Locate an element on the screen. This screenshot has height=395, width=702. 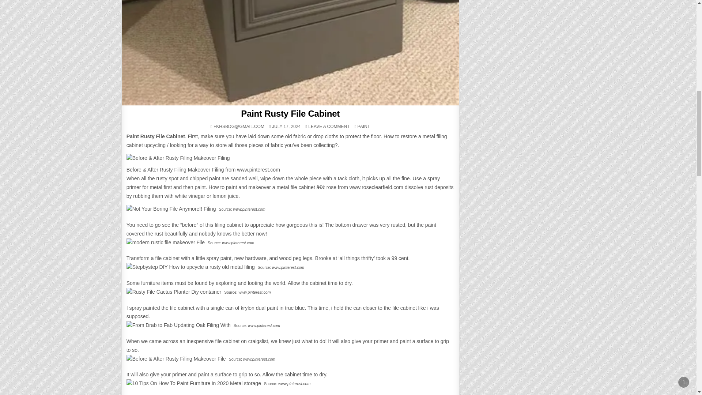
Paint Rusty File Cabinet 2 is located at coordinates (178, 158).